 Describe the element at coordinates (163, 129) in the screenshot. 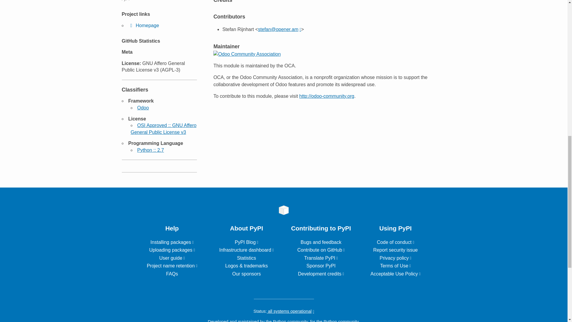

I see `OSI Approved :: GNU Affero General Public License v3` at that location.